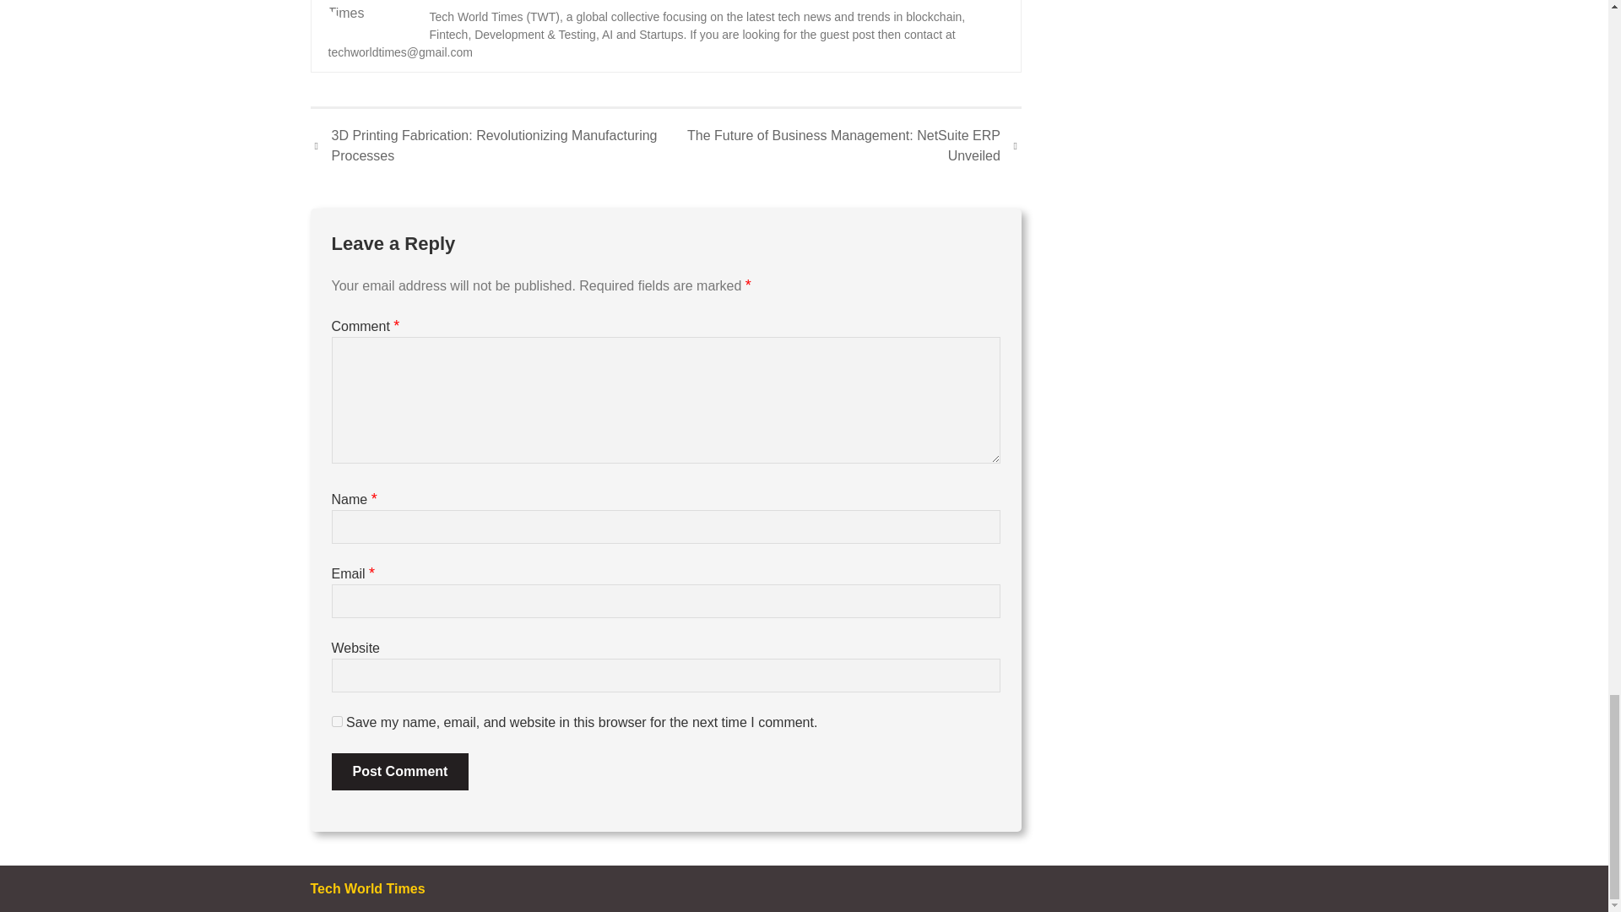 Image resolution: width=1621 pixels, height=912 pixels. I want to click on Post Comment, so click(398, 772).